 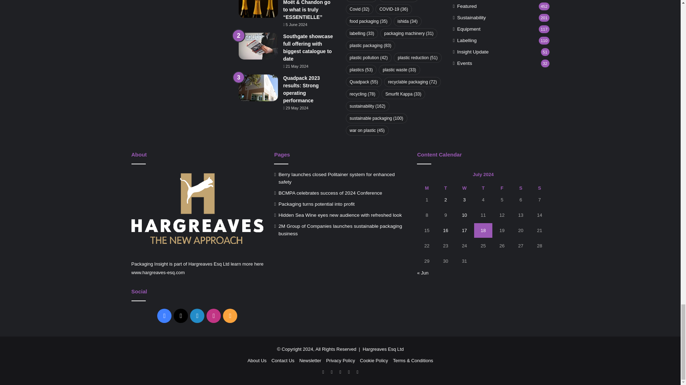 I want to click on Tuesday, so click(x=445, y=188).